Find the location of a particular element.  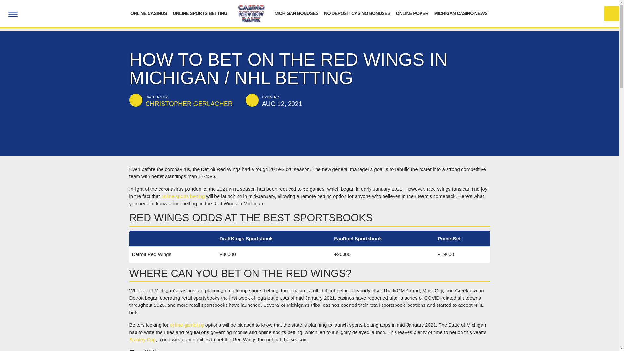

online sports betting is located at coordinates (183, 196).